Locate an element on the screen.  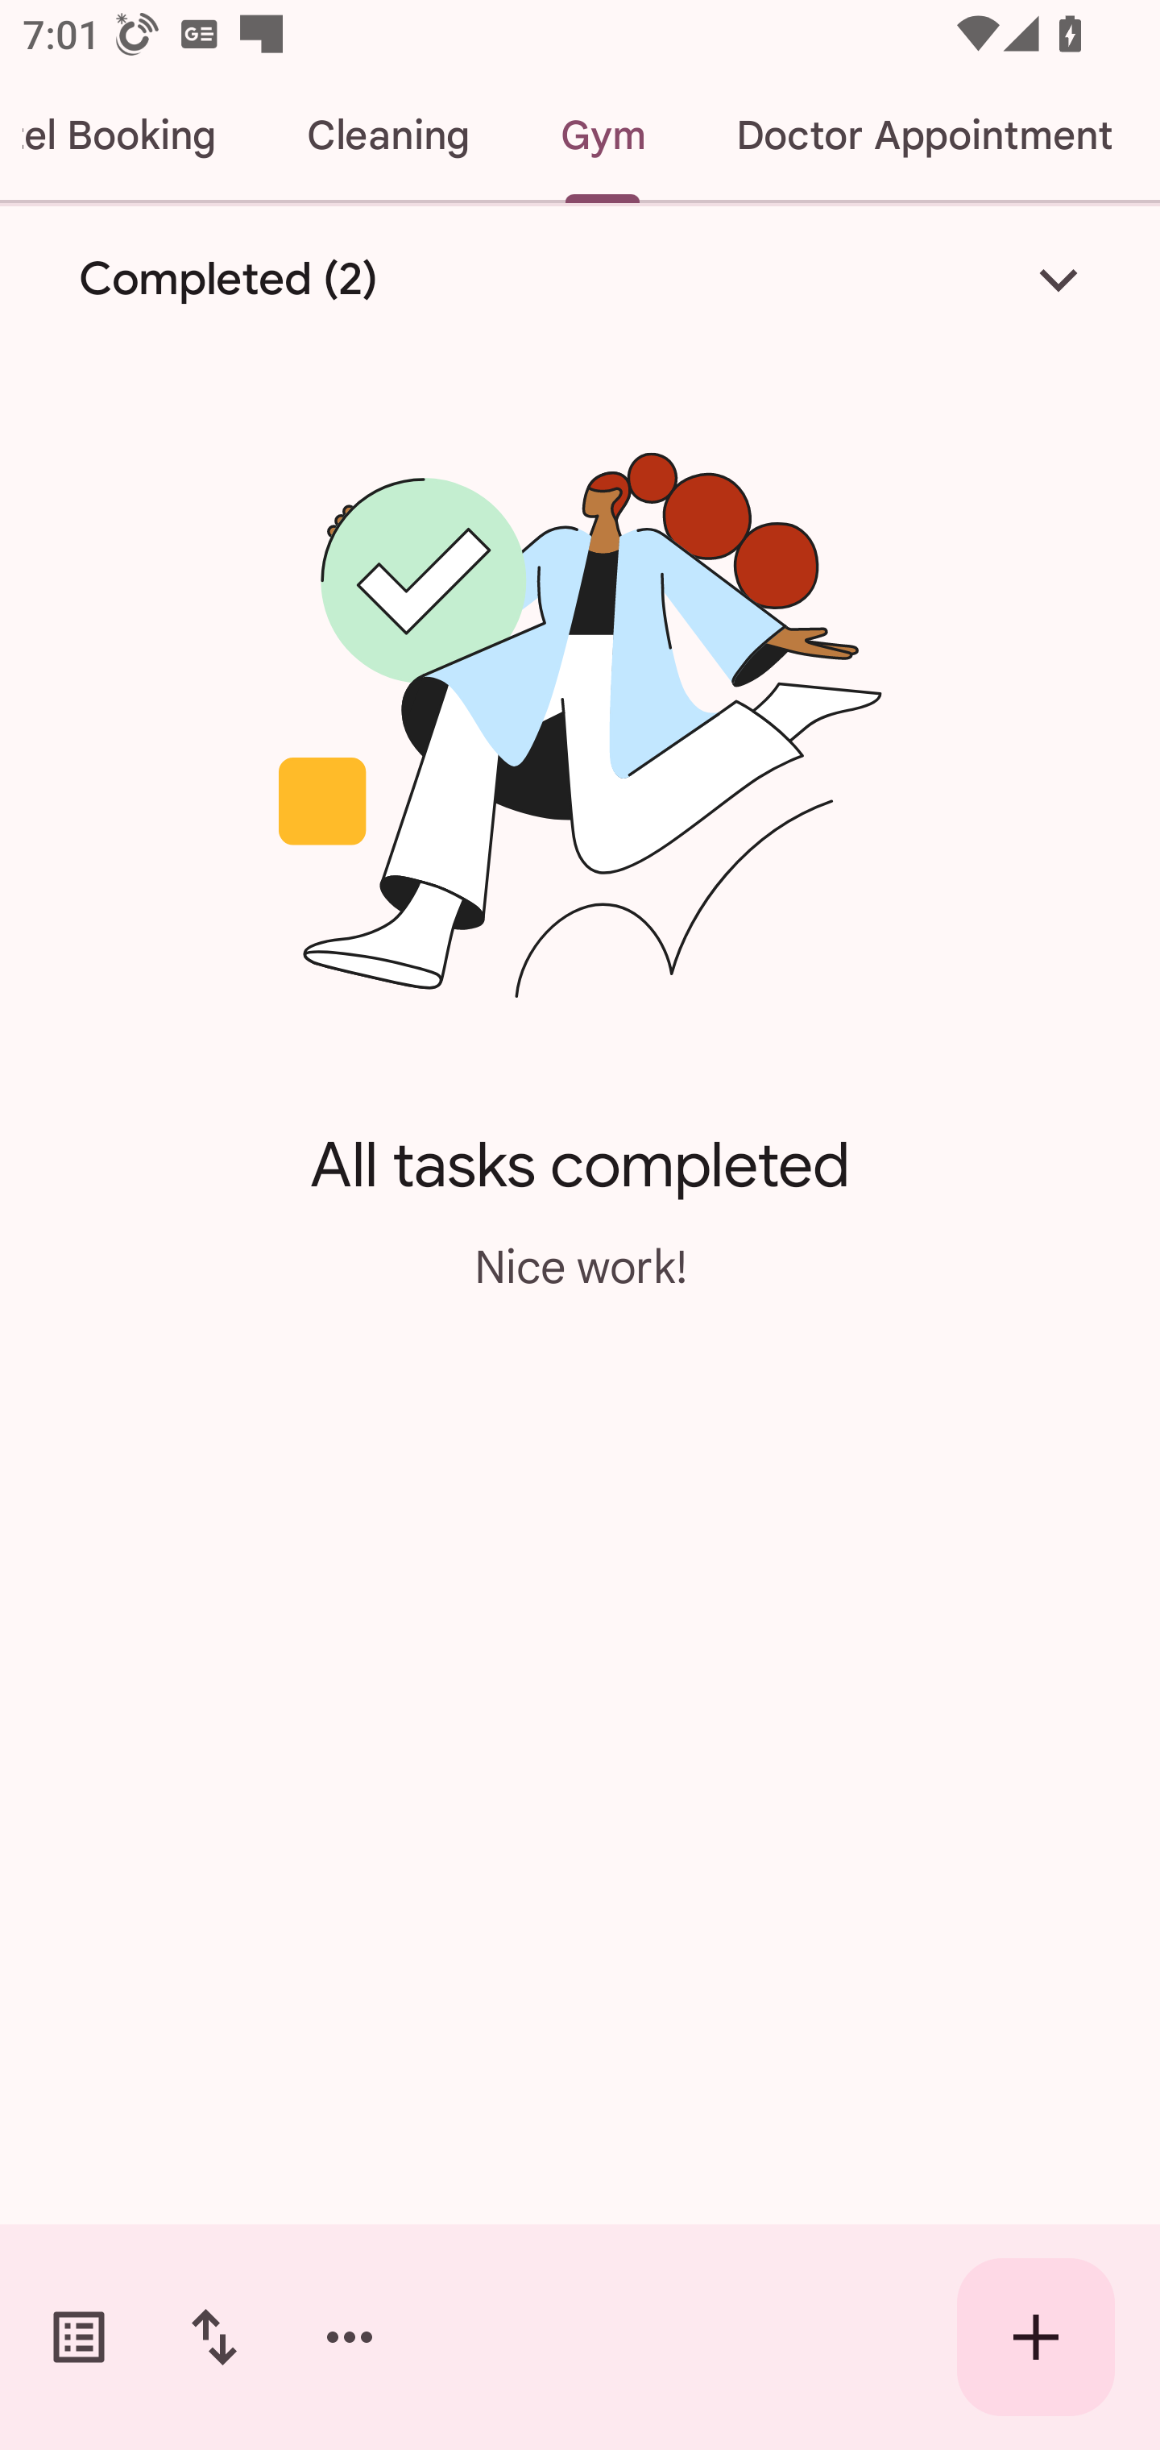
Cleaning is located at coordinates (388, 135).